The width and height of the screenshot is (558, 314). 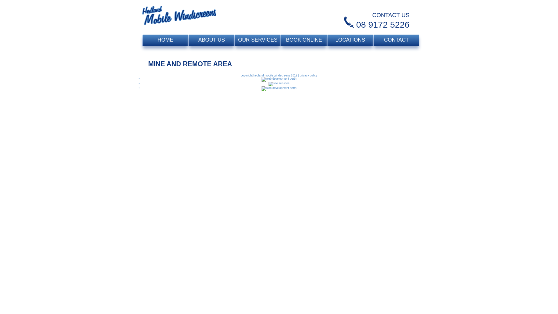 I want to click on LOCATIONS, so click(x=350, y=40).